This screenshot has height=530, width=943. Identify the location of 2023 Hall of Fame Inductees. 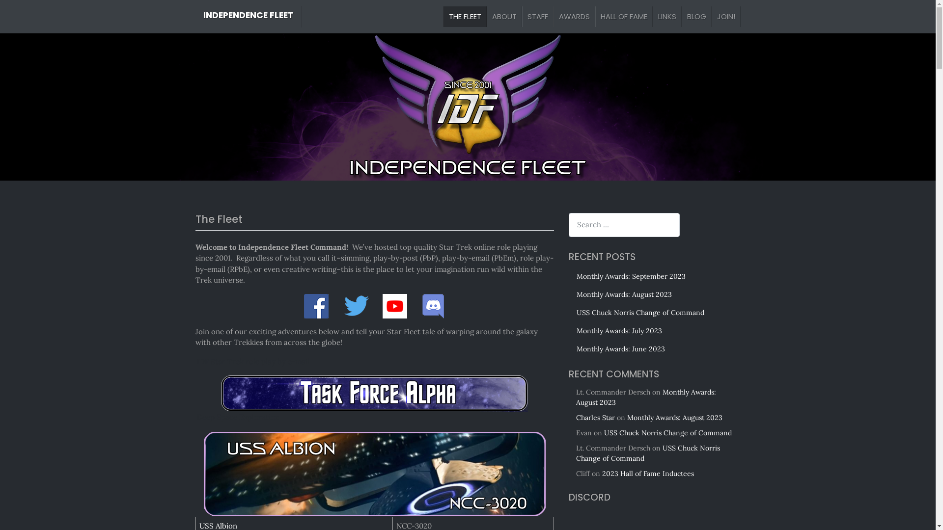
(648, 474).